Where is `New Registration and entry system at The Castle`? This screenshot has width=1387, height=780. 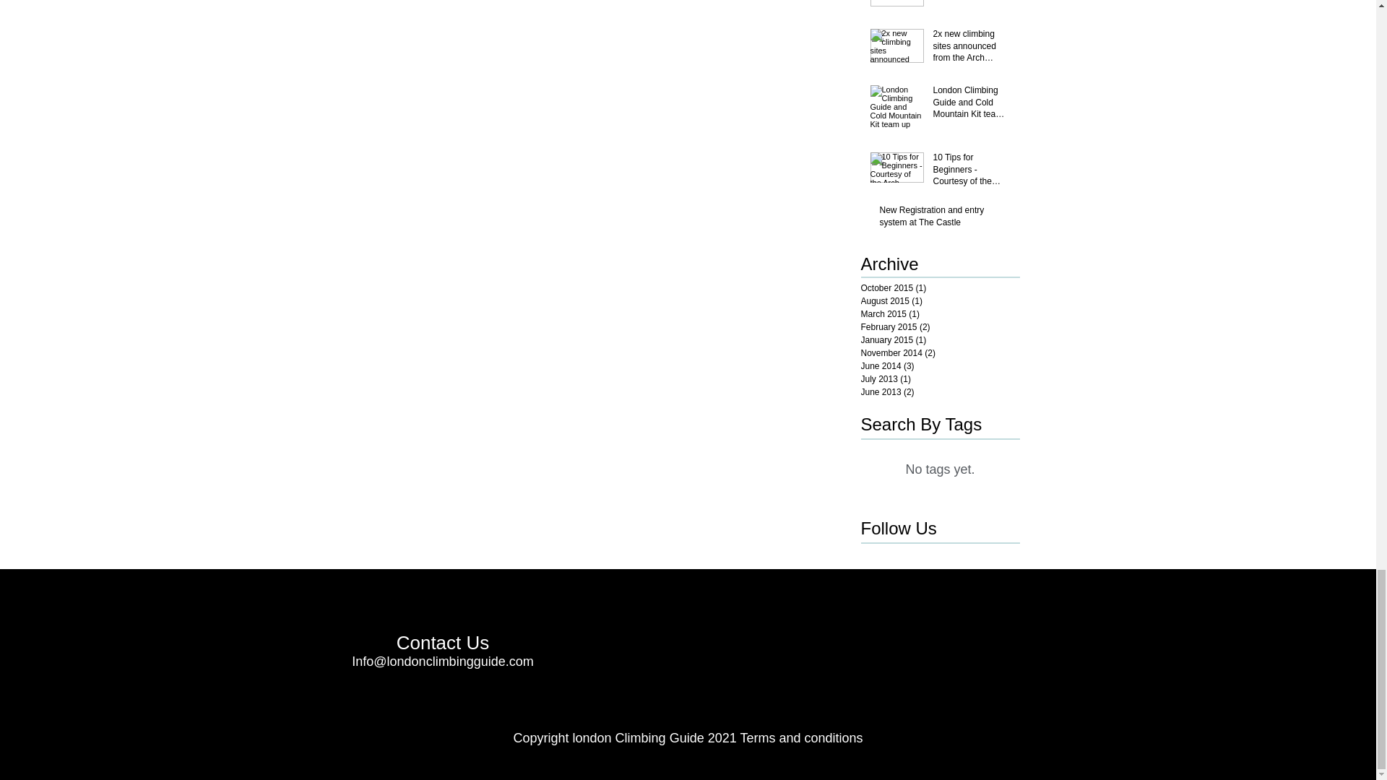
New Registration and entry system at The Castle is located at coordinates (945, 220).